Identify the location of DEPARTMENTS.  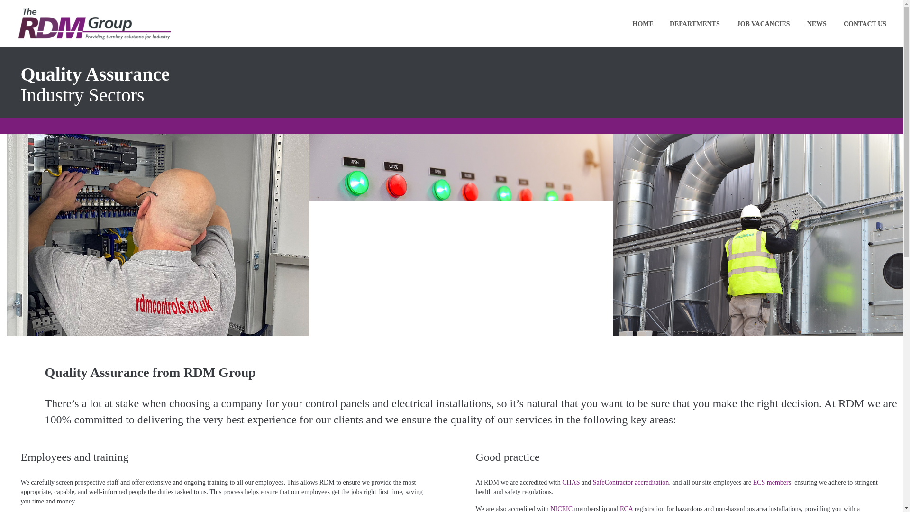
(695, 24).